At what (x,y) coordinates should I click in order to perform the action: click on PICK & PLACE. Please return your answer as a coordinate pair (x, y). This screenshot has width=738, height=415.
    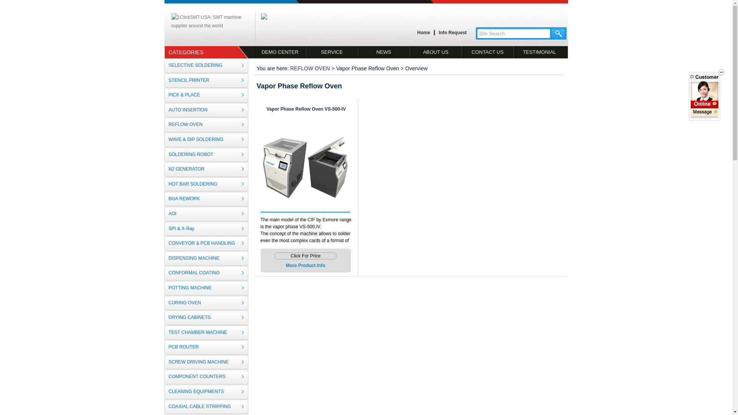
    Looking at the image, I should click on (206, 95).